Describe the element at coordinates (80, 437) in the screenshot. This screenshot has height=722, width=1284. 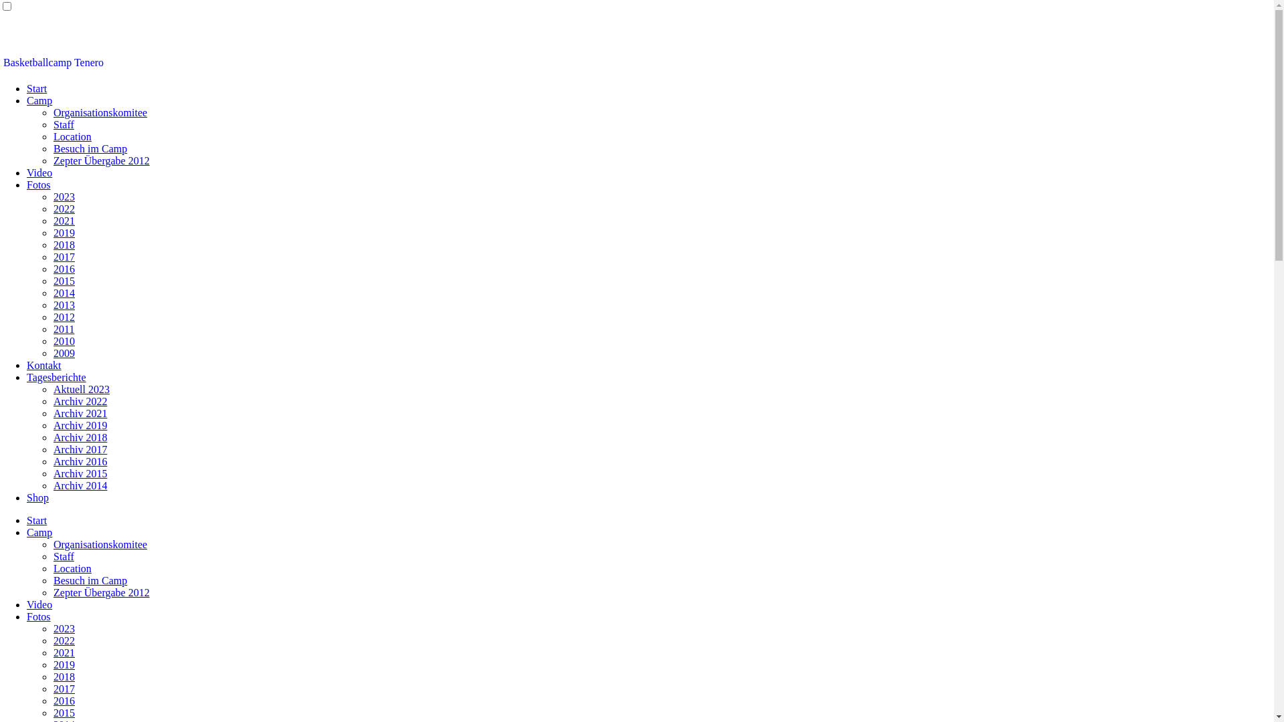
I see `Archiv 2018` at that location.